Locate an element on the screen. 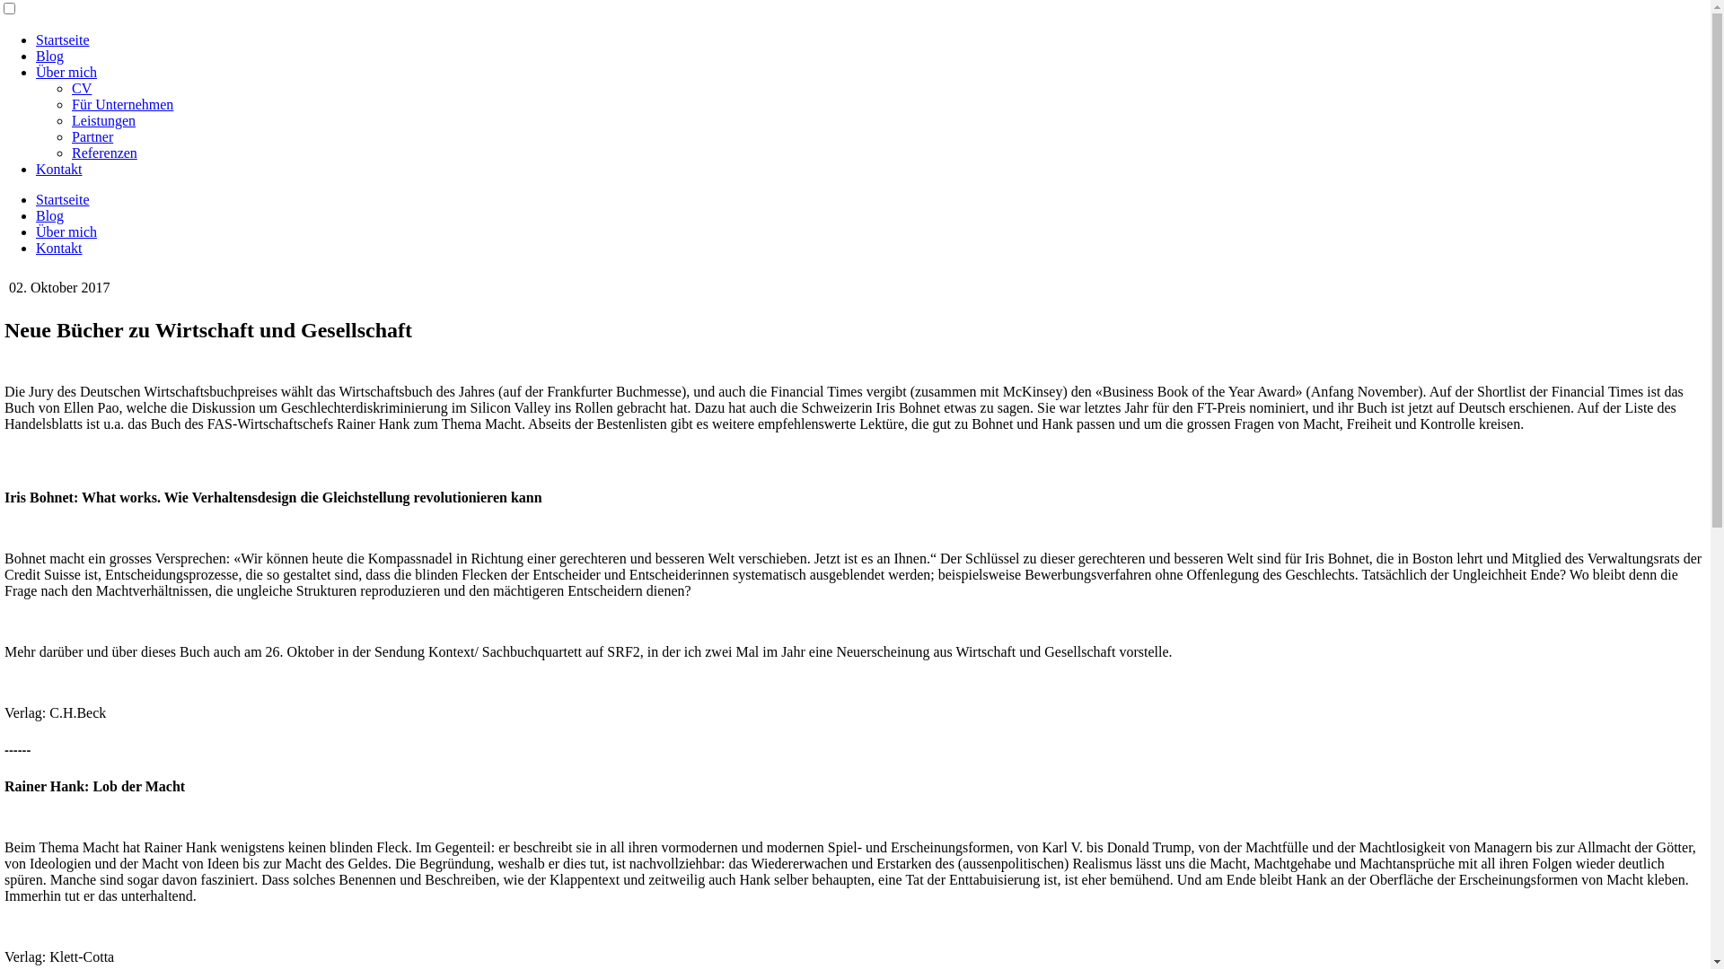 The width and height of the screenshot is (1724, 969). Startseite is located at coordinates (63, 199).